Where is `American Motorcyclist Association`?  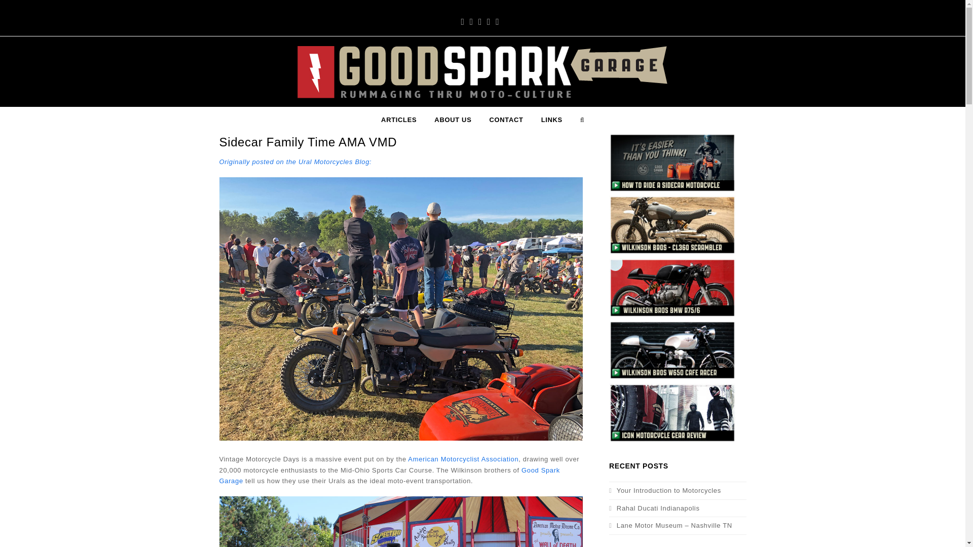
American Motorcyclist Association is located at coordinates (463, 459).